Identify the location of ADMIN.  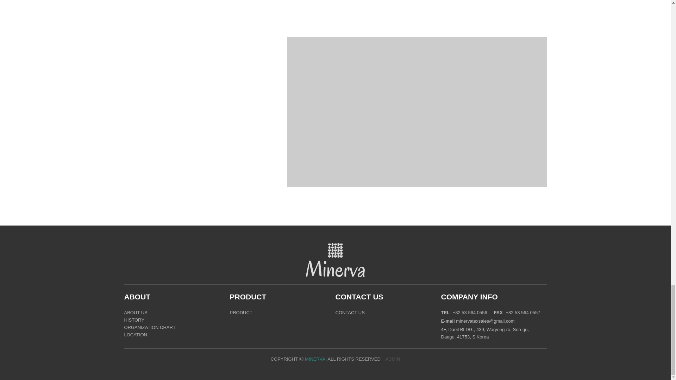
(393, 359).